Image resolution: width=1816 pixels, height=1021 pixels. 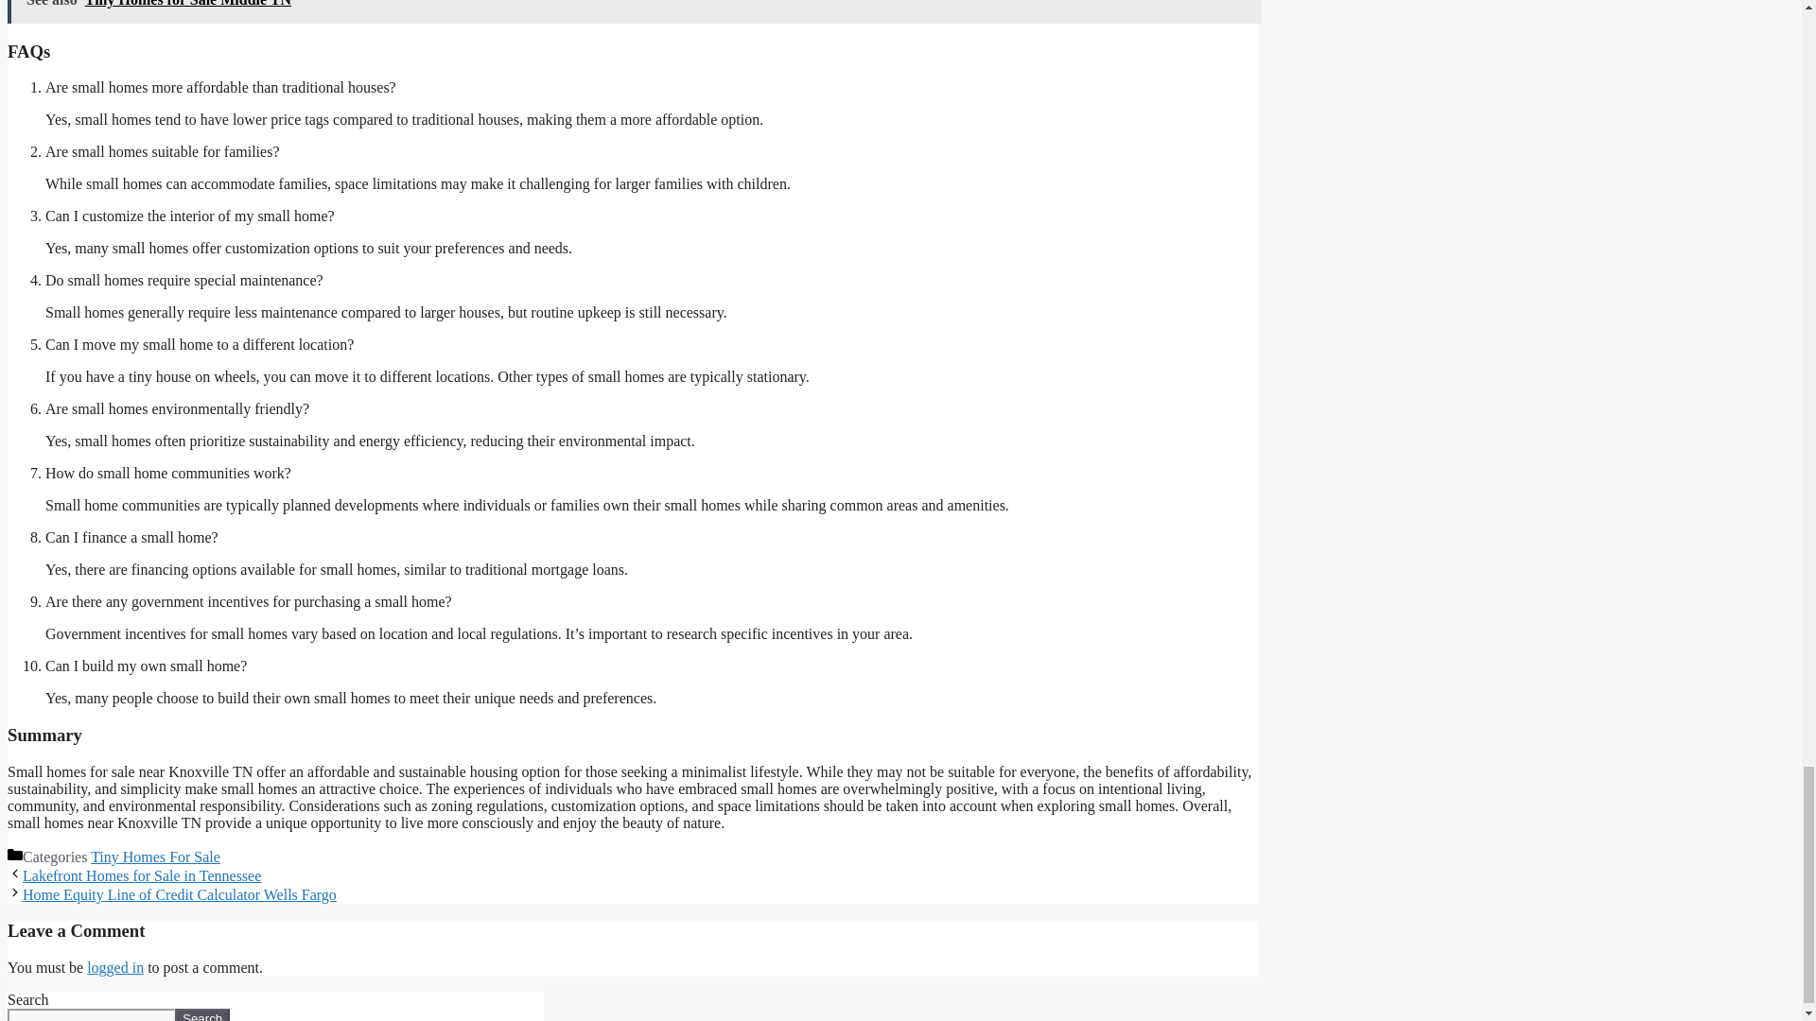 What do you see at coordinates (634, 11) in the screenshot?
I see `See also  Tiny Homes for Sale Middle TN` at bounding box center [634, 11].